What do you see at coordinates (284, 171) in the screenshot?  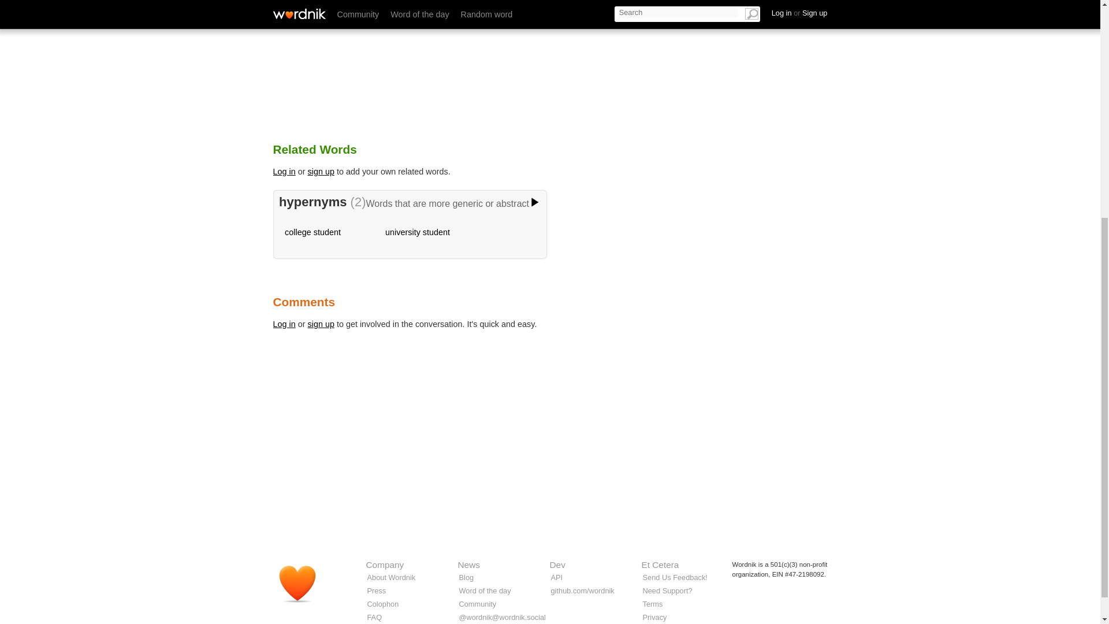 I see `Log in` at bounding box center [284, 171].